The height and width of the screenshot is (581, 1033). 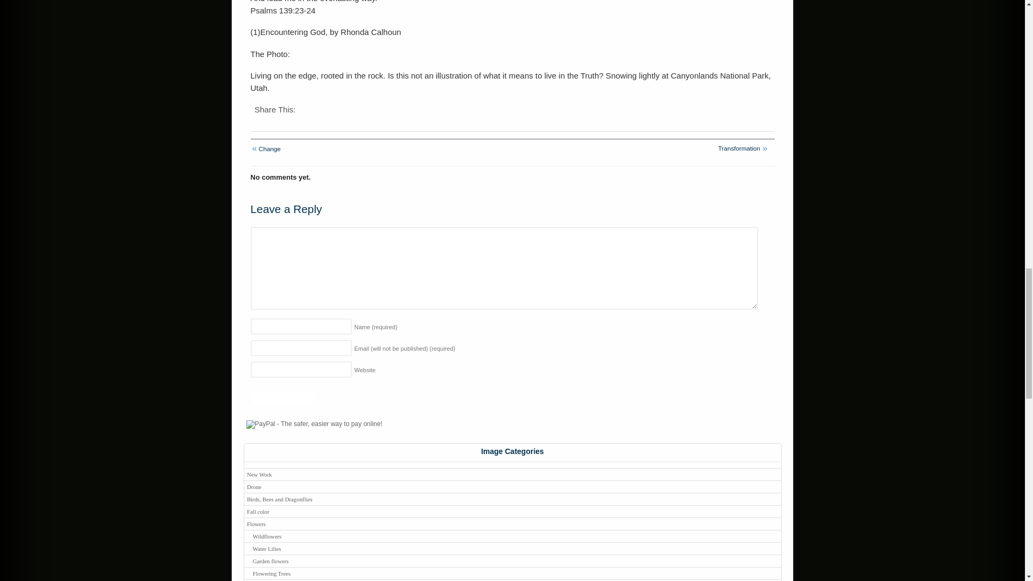 I want to click on Submit Comment, so click(x=282, y=397).